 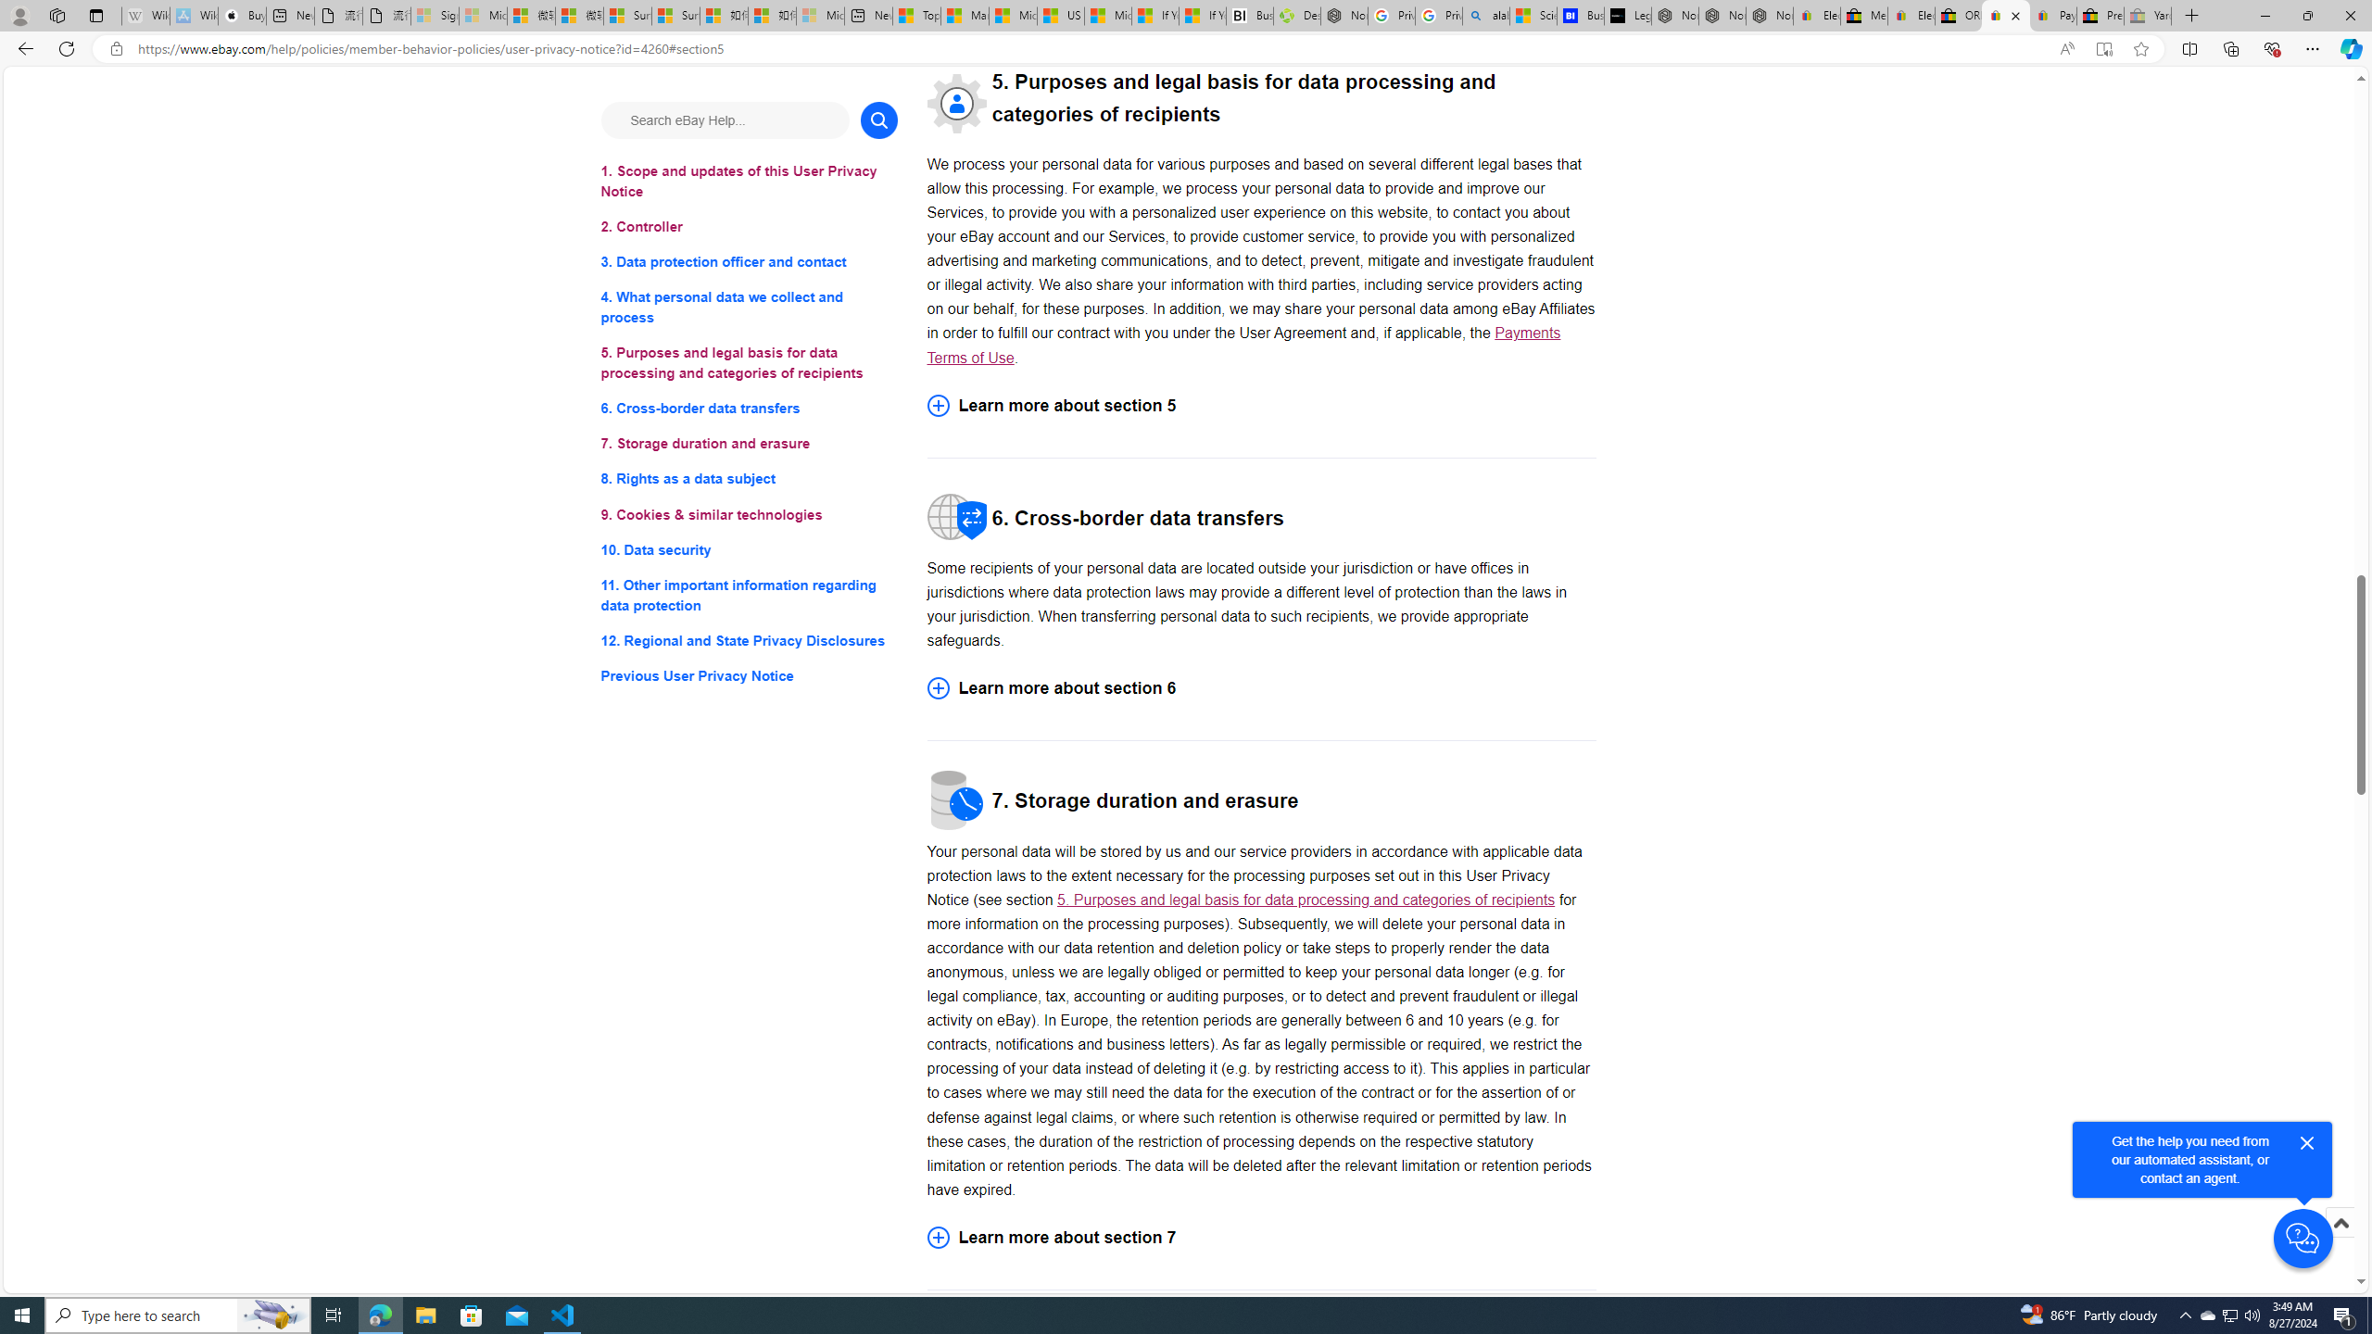 I want to click on 6. Cross-border data transfers, so click(x=749, y=409).